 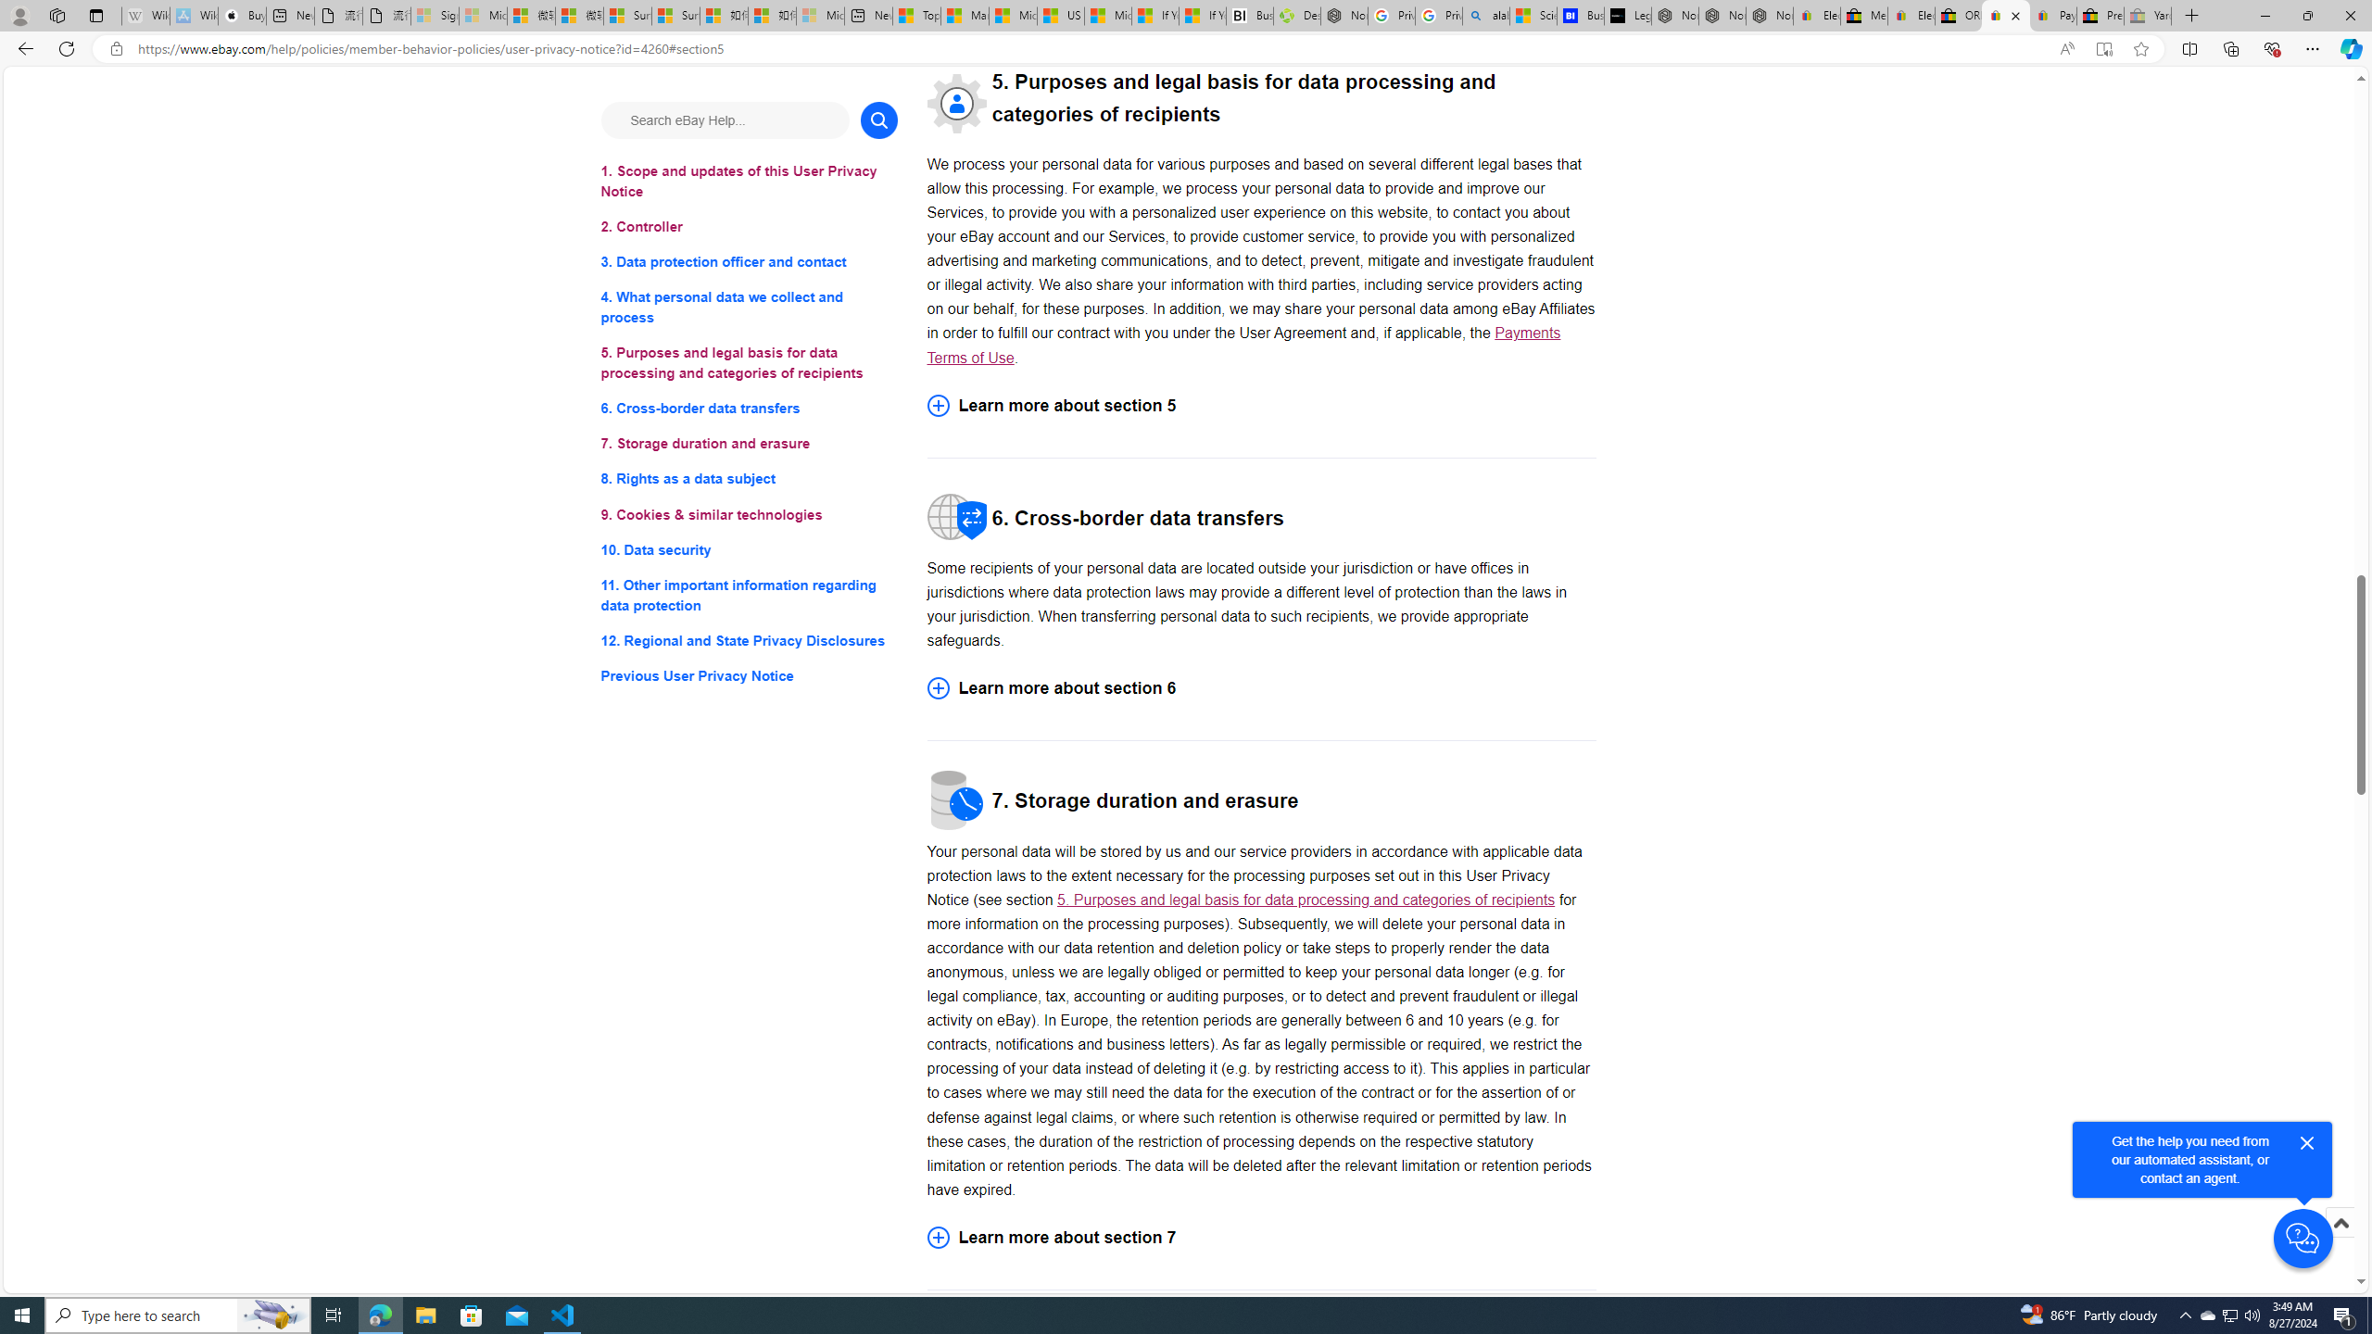 I want to click on 6. Cross-border data transfers, so click(x=749, y=409).